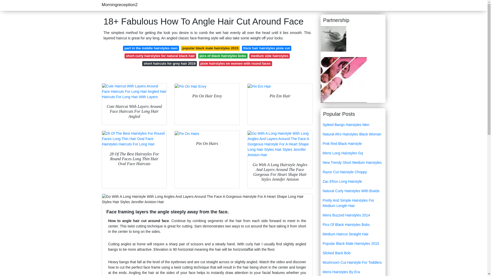  What do you see at coordinates (223, 56) in the screenshot?
I see `pics of black hairstyles bobs` at bounding box center [223, 56].